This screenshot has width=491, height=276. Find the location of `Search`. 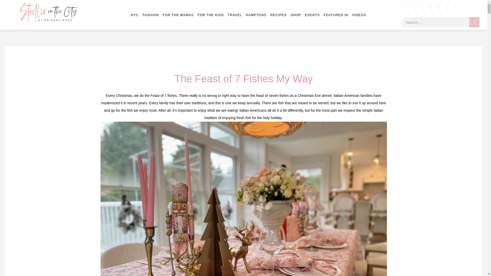

Search is located at coordinates (474, 22).